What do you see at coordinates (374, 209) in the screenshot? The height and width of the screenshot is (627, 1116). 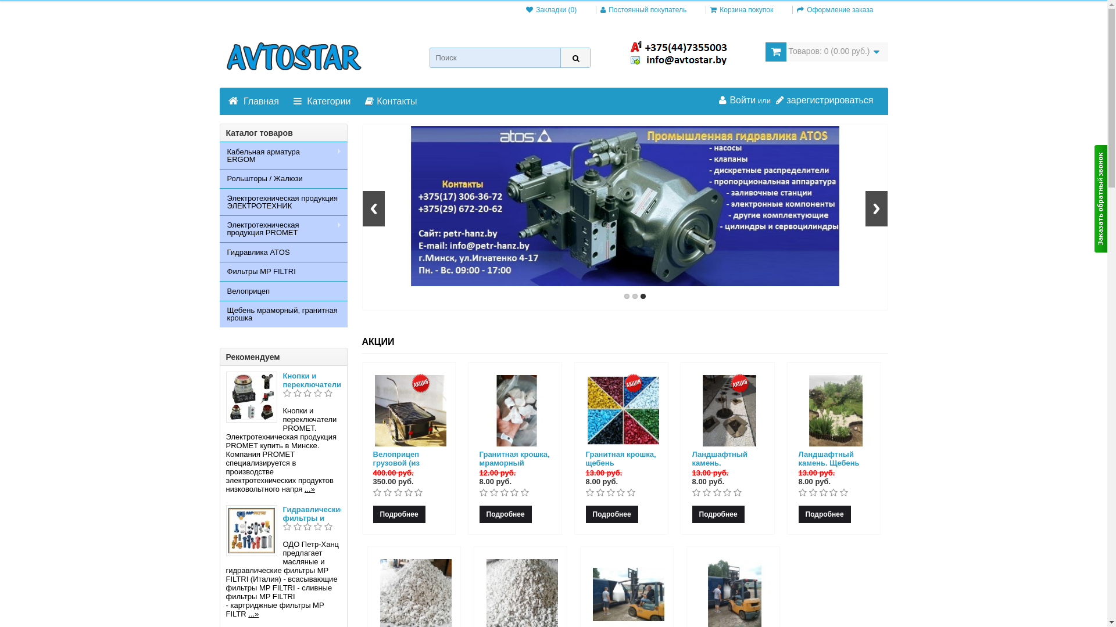 I see `Previous` at bounding box center [374, 209].